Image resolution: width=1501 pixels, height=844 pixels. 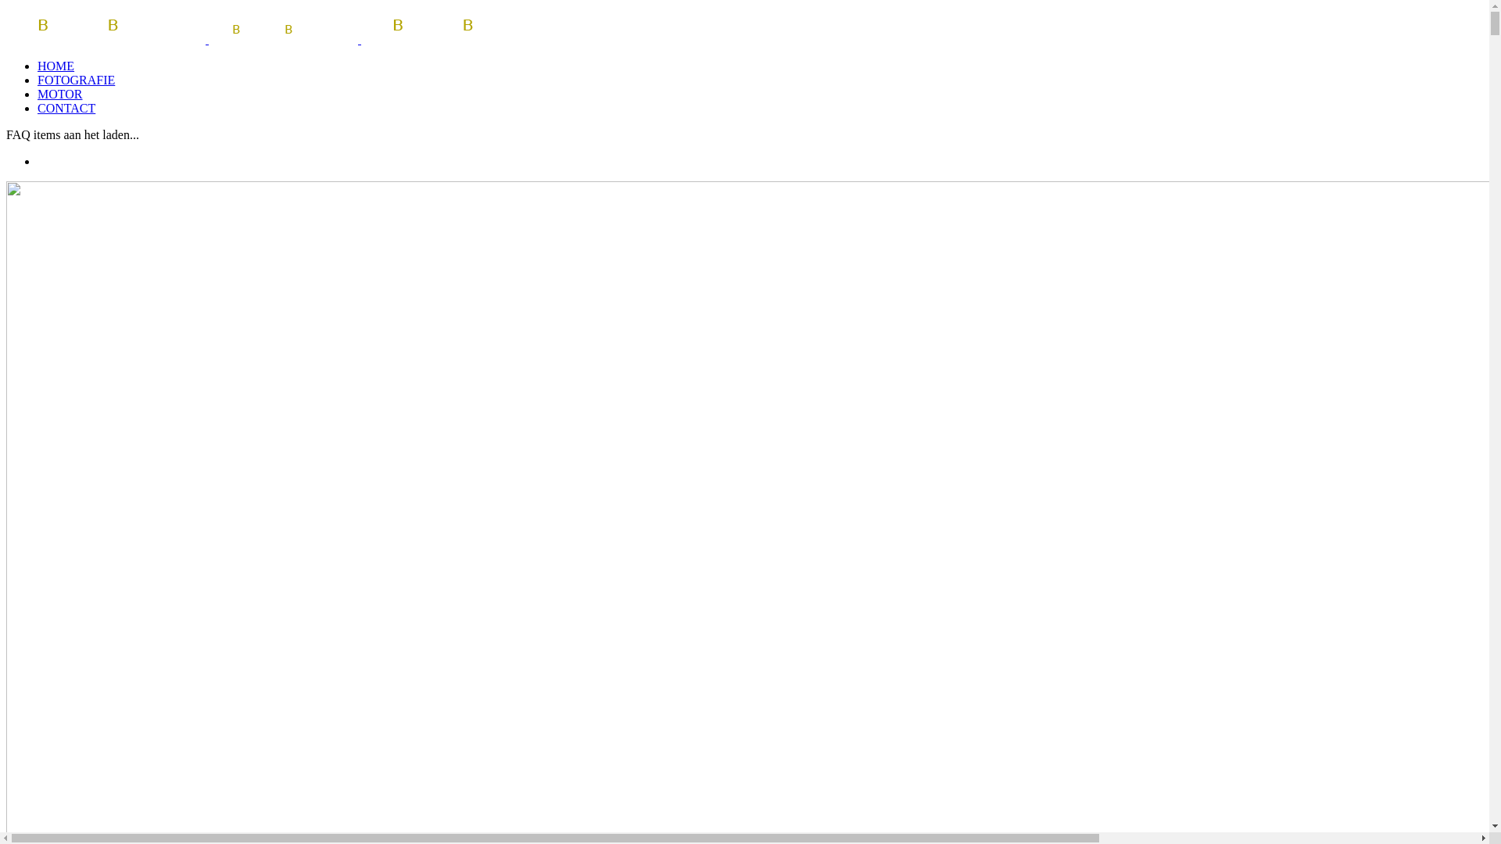 What do you see at coordinates (66, 108) in the screenshot?
I see `CONTACT` at bounding box center [66, 108].